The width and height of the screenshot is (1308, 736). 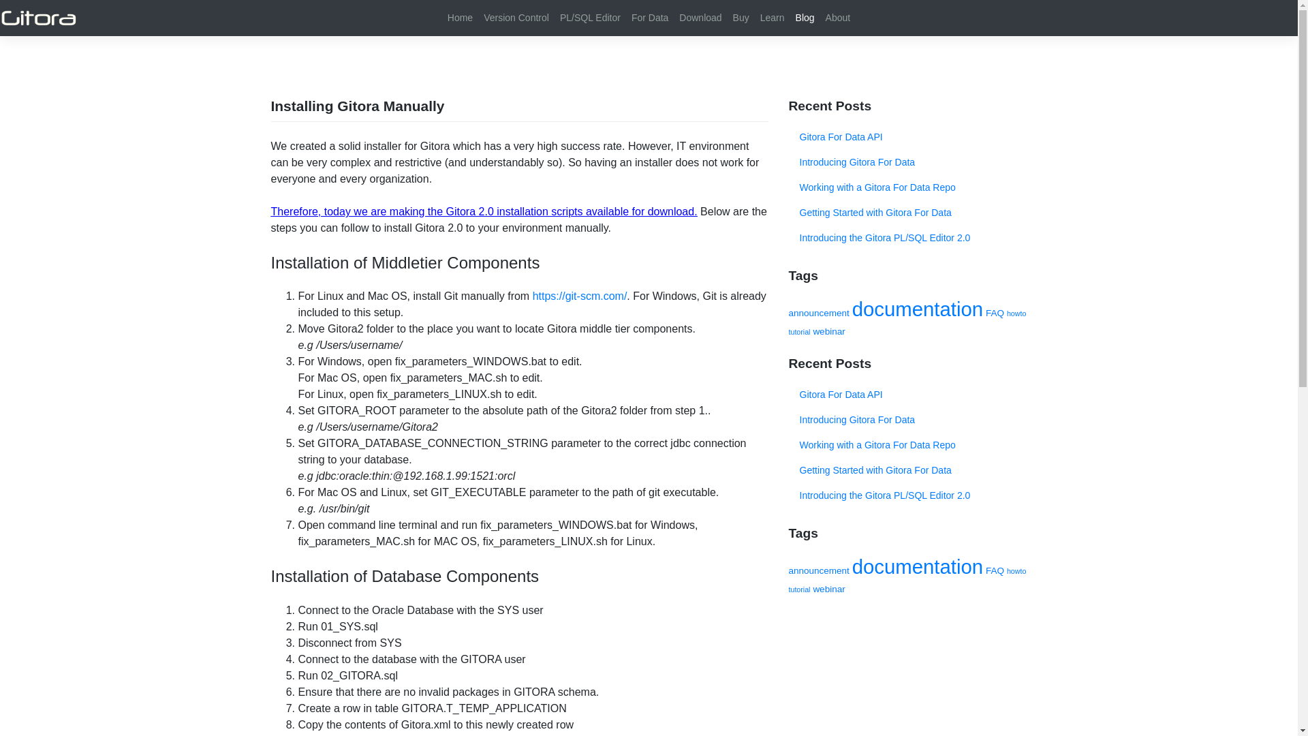 What do you see at coordinates (805, 18) in the screenshot?
I see `Blog` at bounding box center [805, 18].